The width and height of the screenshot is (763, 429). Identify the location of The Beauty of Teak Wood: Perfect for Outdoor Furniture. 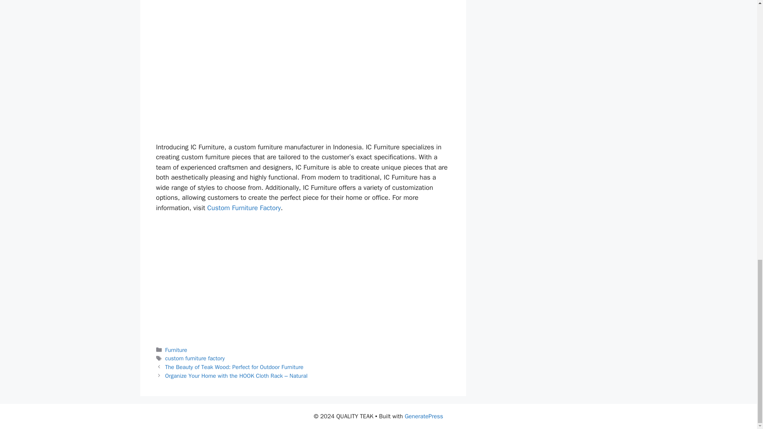
(234, 367).